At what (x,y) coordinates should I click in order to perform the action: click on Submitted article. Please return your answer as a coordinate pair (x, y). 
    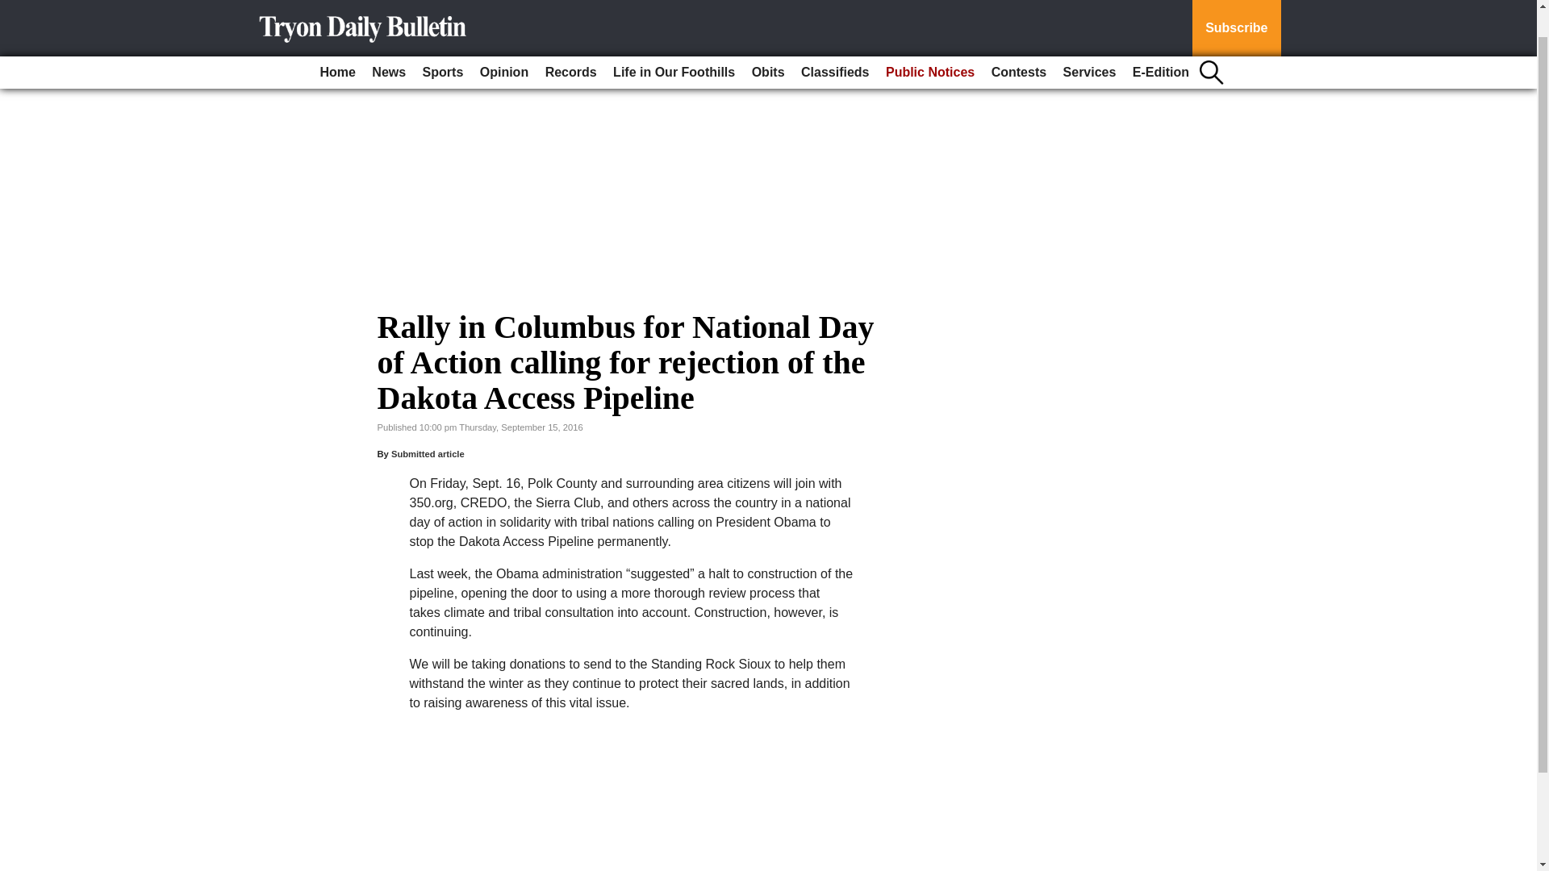
    Looking at the image, I should click on (428, 454).